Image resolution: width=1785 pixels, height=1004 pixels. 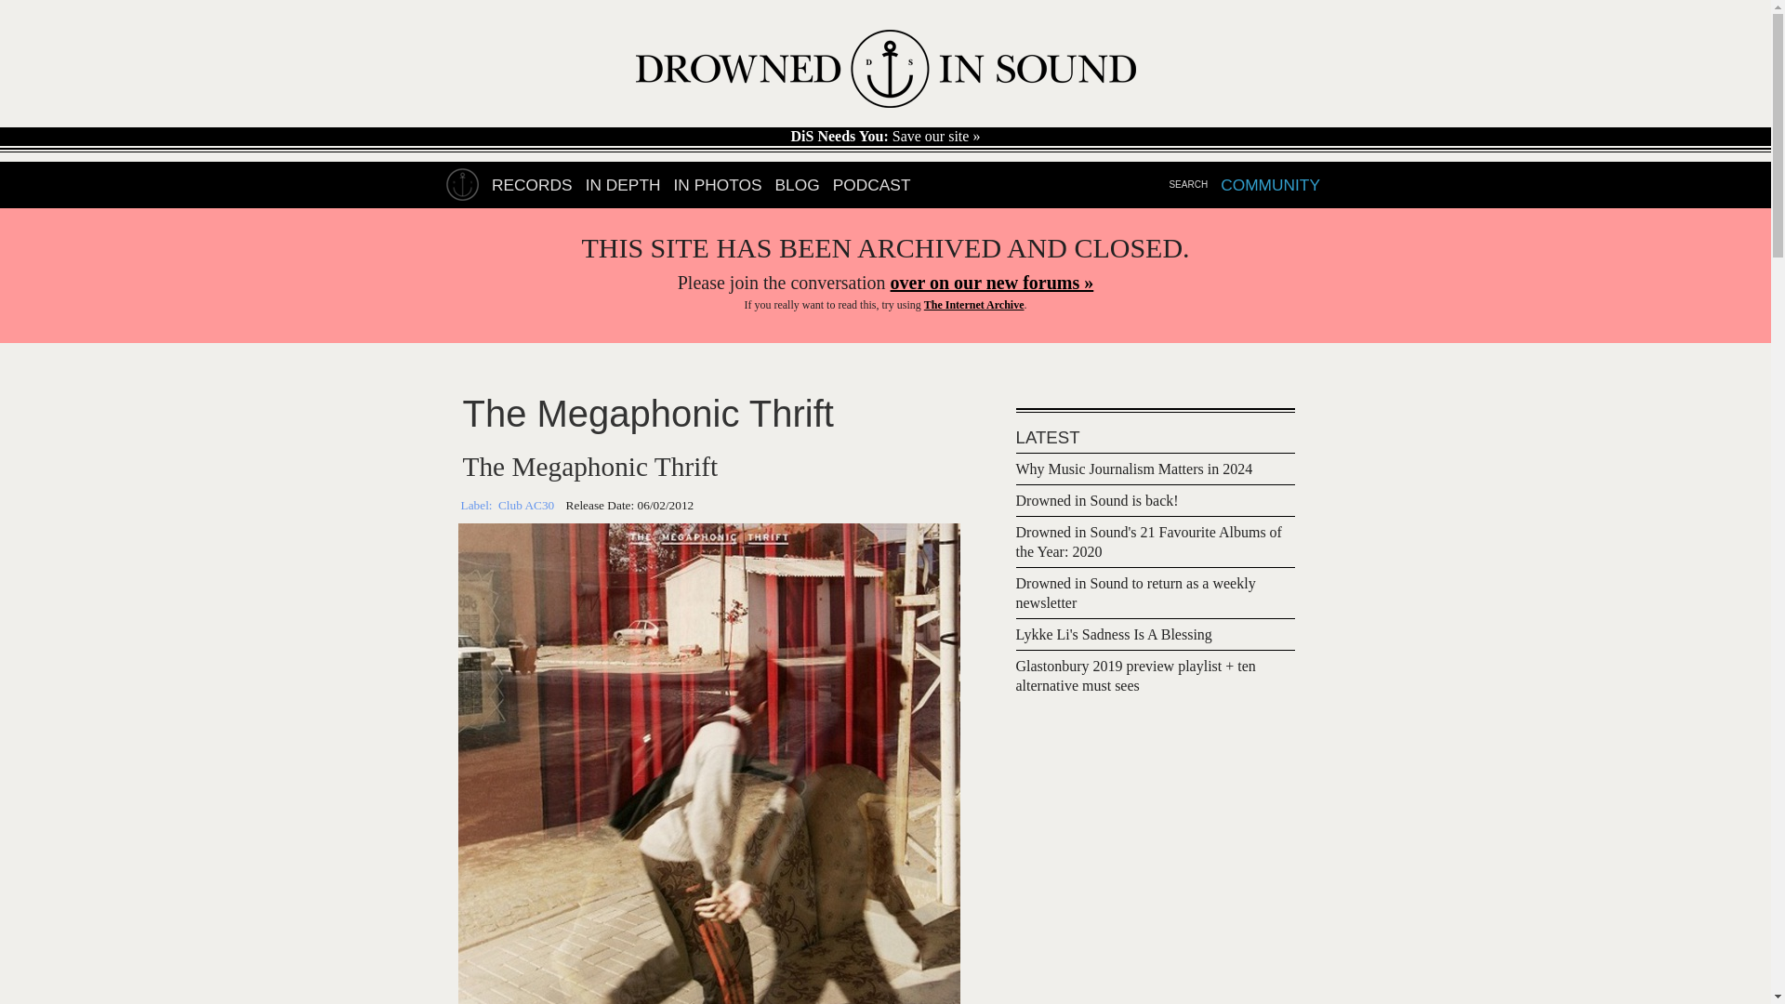 What do you see at coordinates (974, 304) in the screenshot?
I see `The Internet Archive` at bounding box center [974, 304].